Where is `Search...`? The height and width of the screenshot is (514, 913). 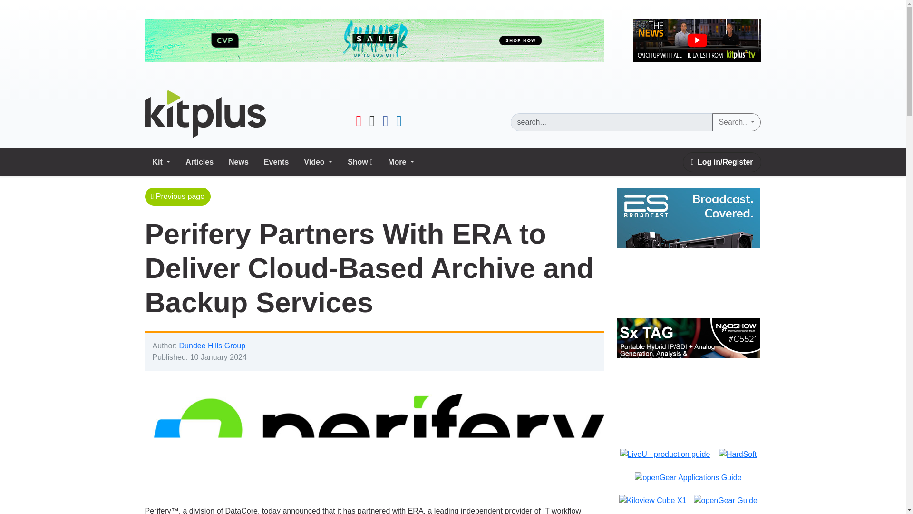 Search... is located at coordinates (736, 122).